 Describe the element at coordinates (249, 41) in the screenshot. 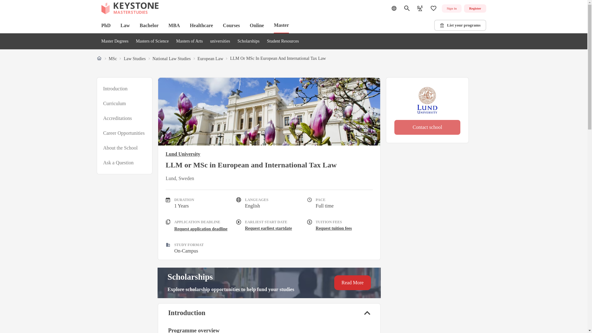

I see `Scholarships` at that location.